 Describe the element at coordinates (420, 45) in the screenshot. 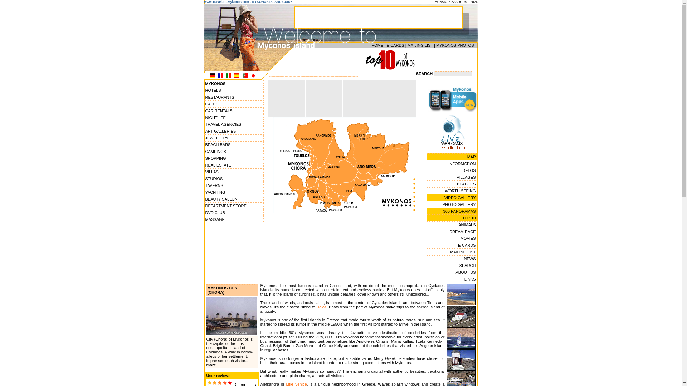

I see `MAILING LIST` at that location.